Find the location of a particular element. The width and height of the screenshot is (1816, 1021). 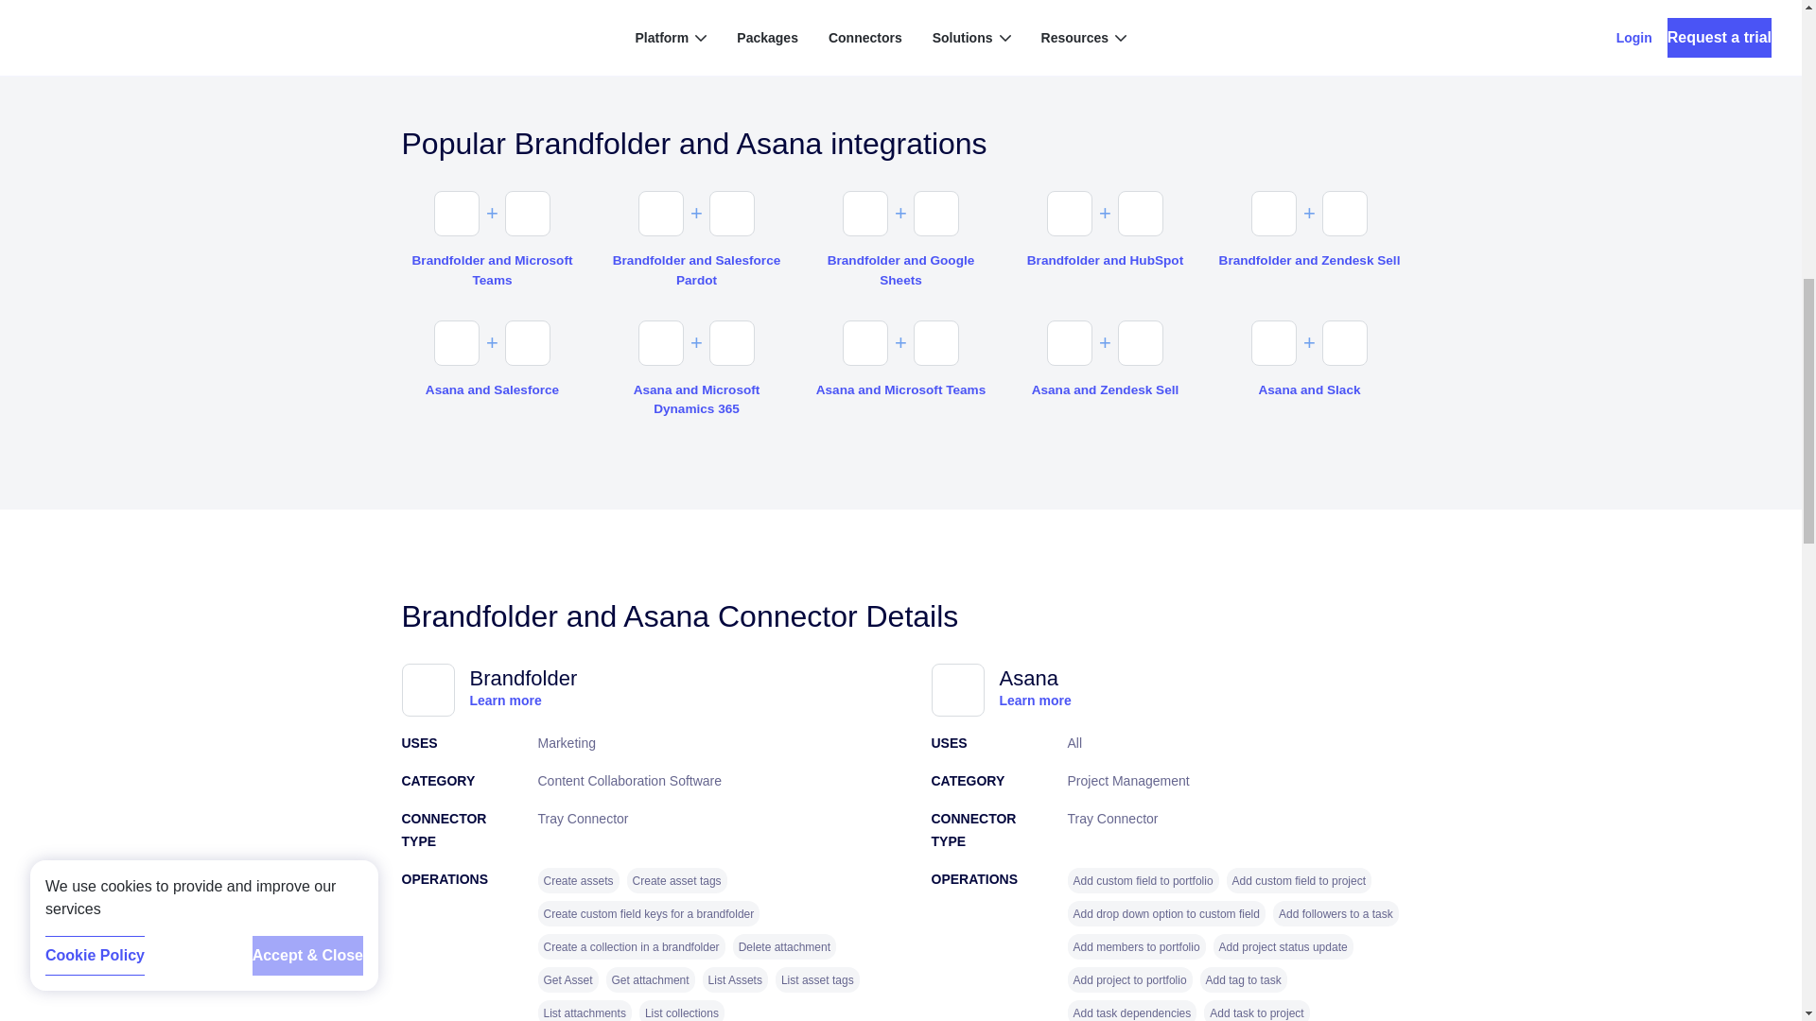

Brandfolder and Salesforce Pardot is located at coordinates (695, 270).